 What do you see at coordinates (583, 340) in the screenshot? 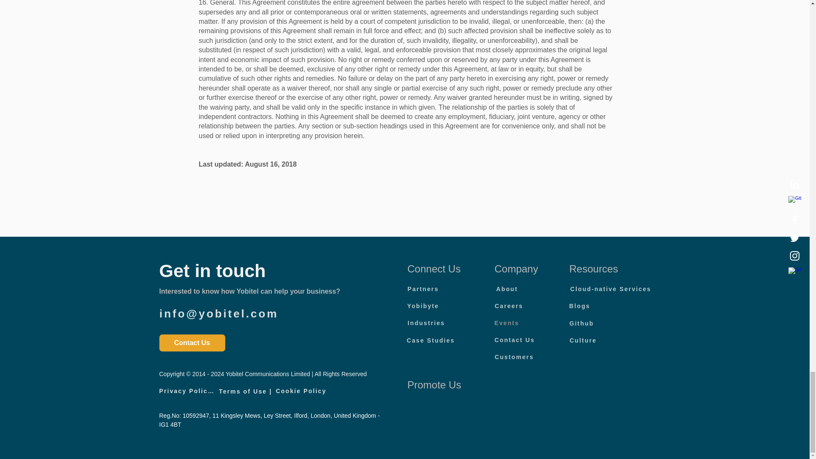
I see `Culture` at bounding box center [583, 340].